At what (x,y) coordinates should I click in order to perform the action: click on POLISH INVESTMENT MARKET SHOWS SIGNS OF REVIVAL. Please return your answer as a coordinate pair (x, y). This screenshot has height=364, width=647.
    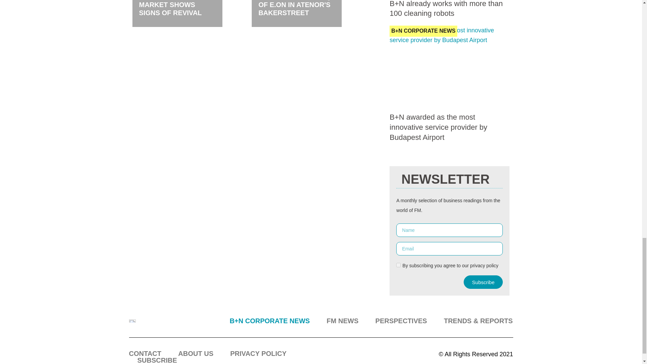
    Looking at the image, I should click on (174, 8).